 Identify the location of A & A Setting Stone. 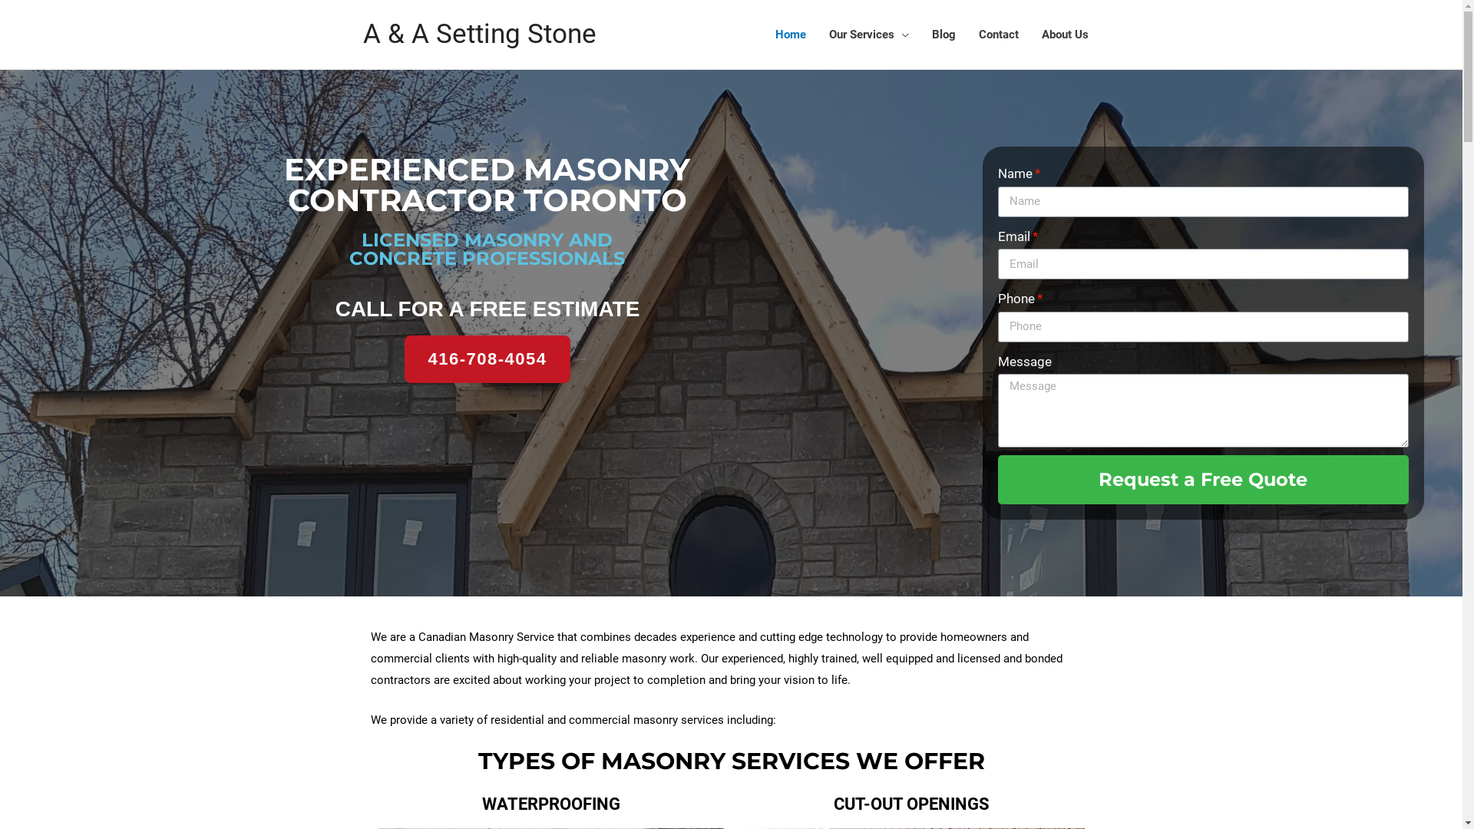
(479, 34).